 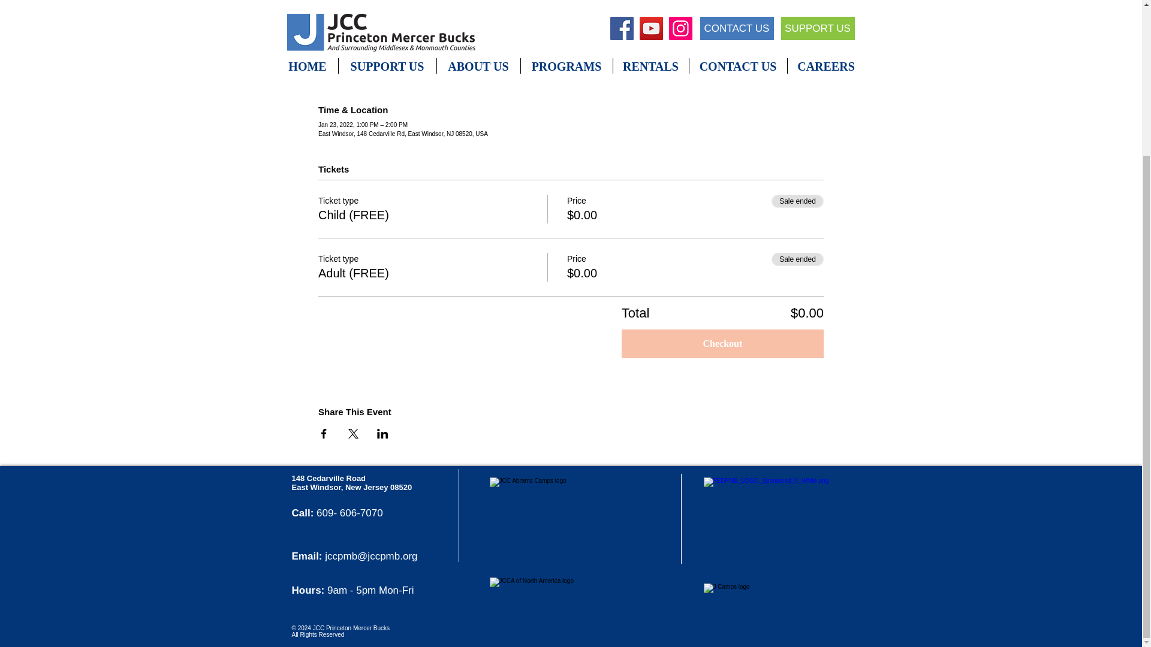 What do you see at coordinates (571, 16) in the screenshot?
I see `See other events` at bounding box center [571, 16].